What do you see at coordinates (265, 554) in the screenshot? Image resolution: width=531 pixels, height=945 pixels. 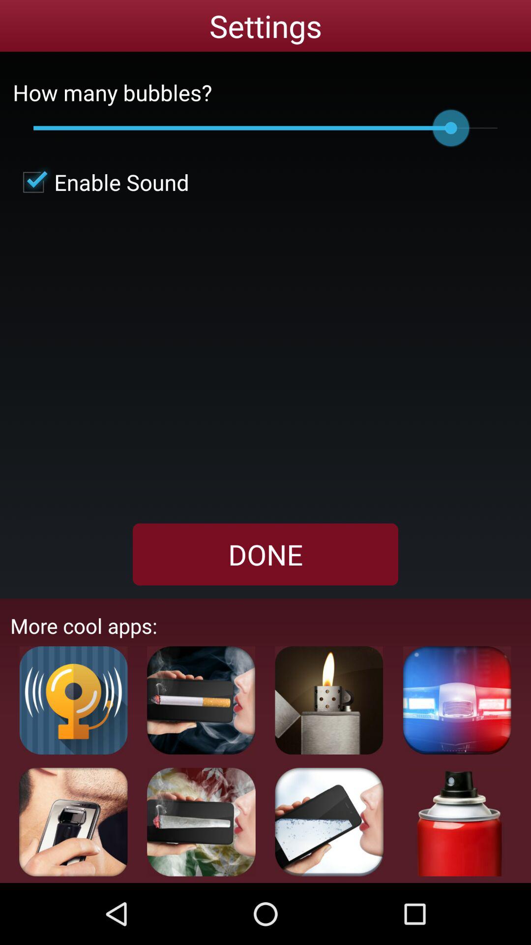 I see `click done` at bounding box center [265, 554].